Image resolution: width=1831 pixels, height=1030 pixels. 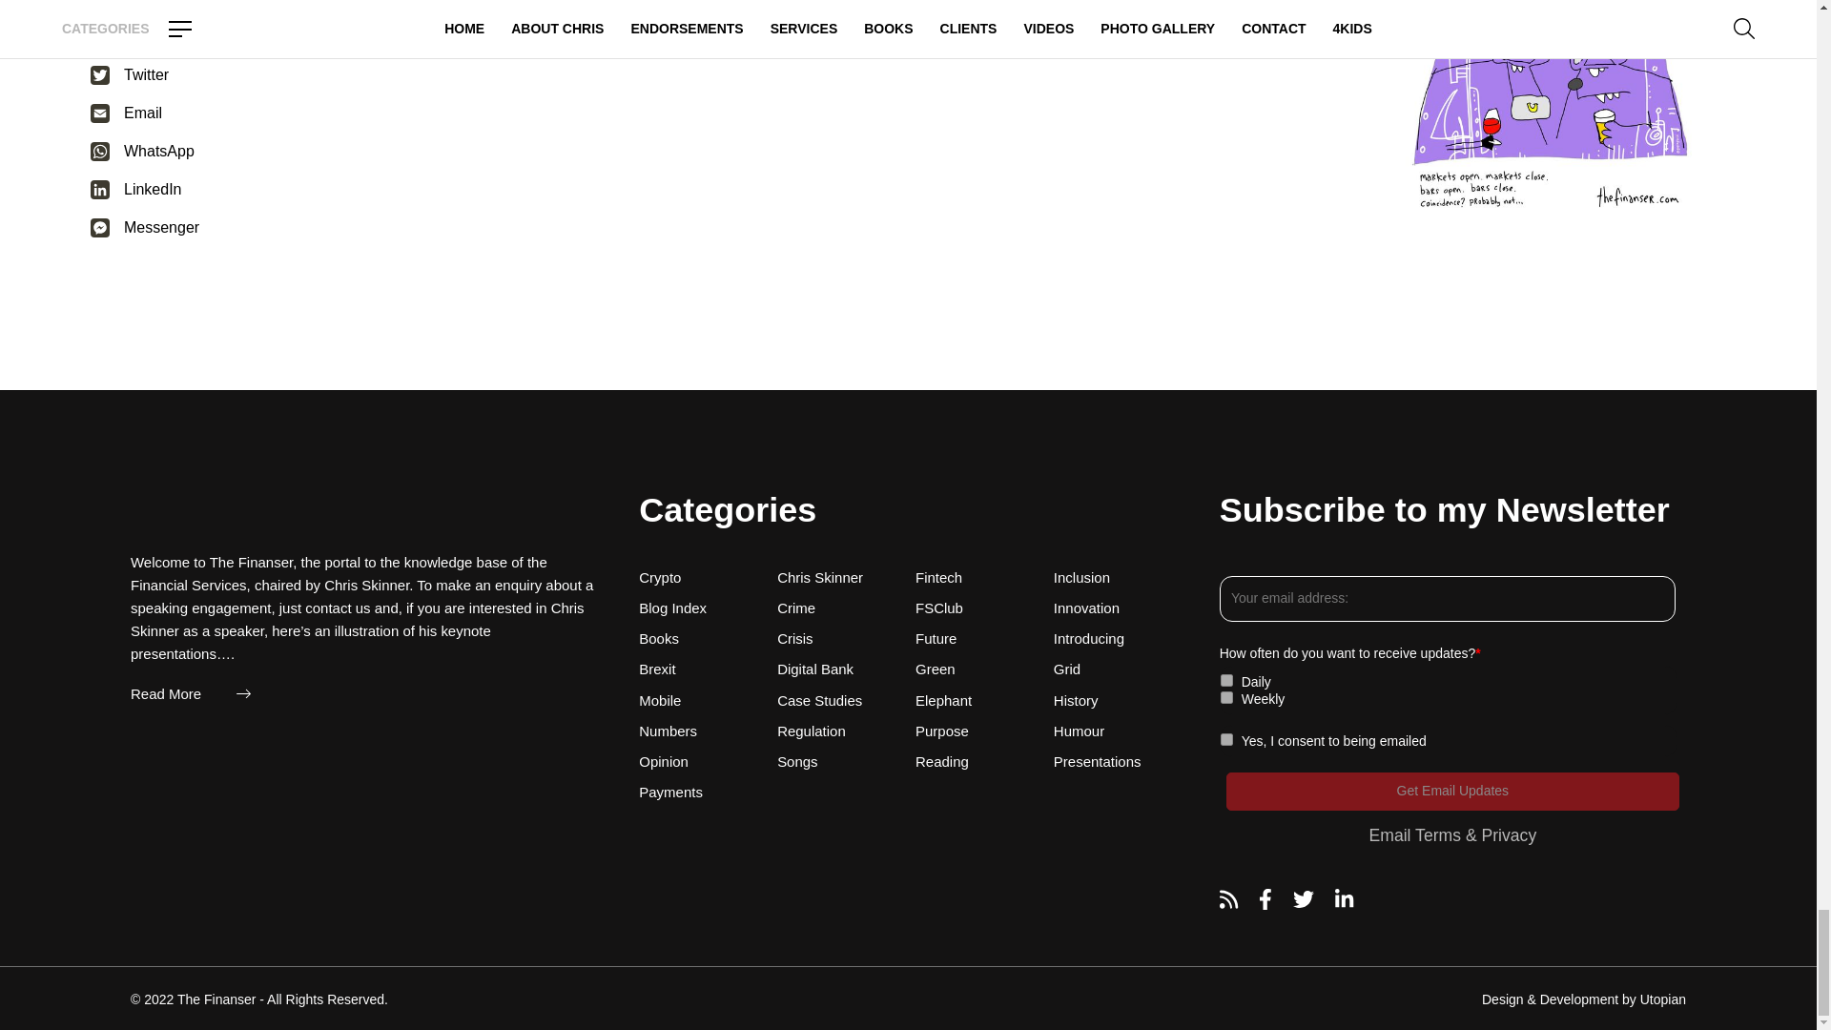 What do you see at coordinates (1226, 738) in the screenshot?
I see `accepted` at bounding box center [1226, 738].